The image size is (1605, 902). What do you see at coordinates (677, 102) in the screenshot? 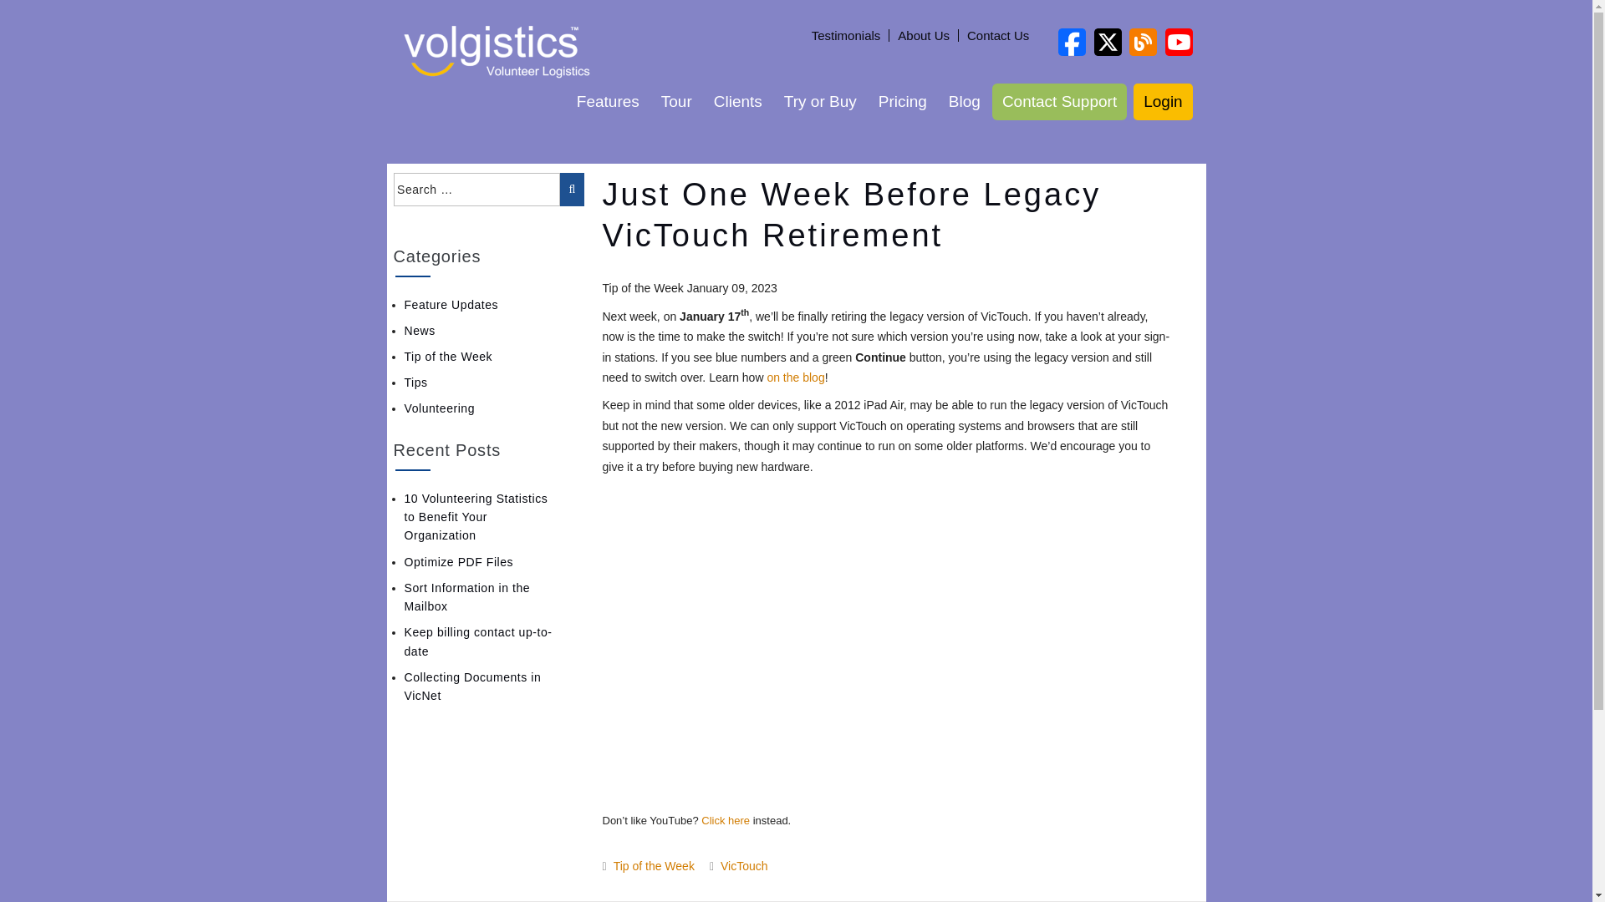
I see `Tour` at bounding box center [677, 102].